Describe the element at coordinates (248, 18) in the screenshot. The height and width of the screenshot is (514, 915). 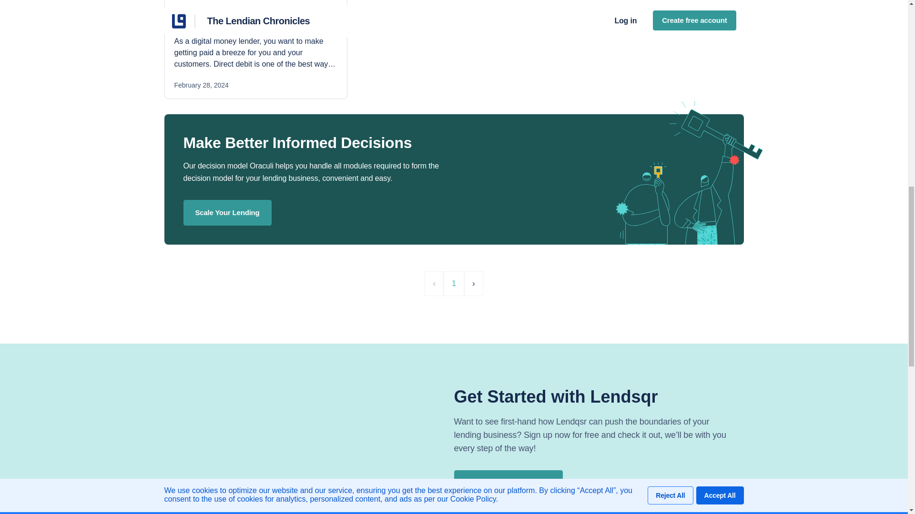
I see `How to use Remita for your loan repayments on Lendsqr` at that location.